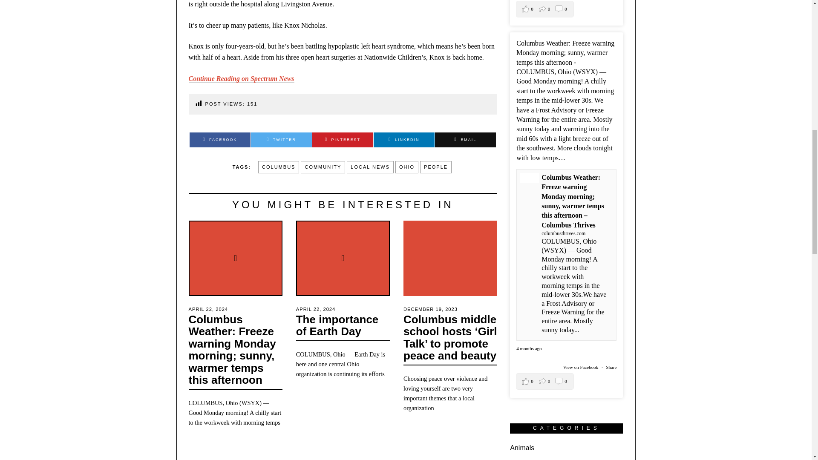 Image resolution: width=818 pixels, height=460 pixels. Describe the element at coordinates (343, 140) in the screenshot. I see `Pinterest` at that location.